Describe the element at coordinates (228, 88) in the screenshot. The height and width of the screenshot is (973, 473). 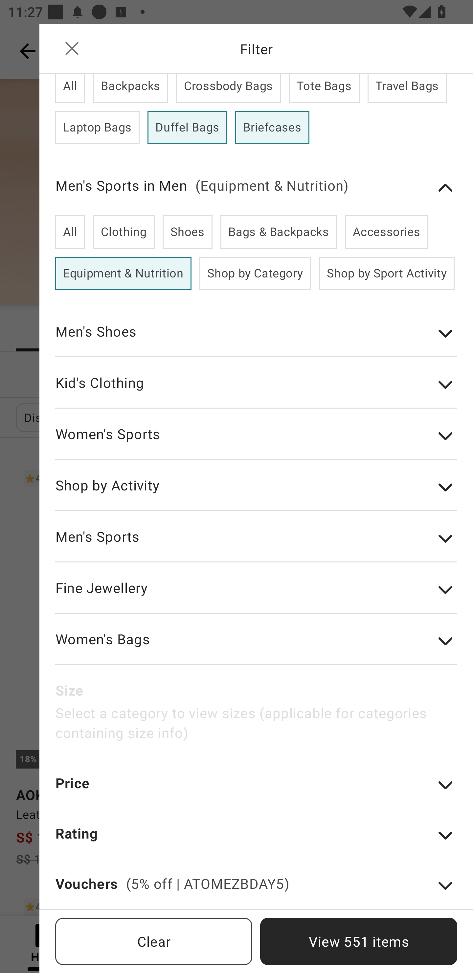
I see `Crossbody Bags` at that location.